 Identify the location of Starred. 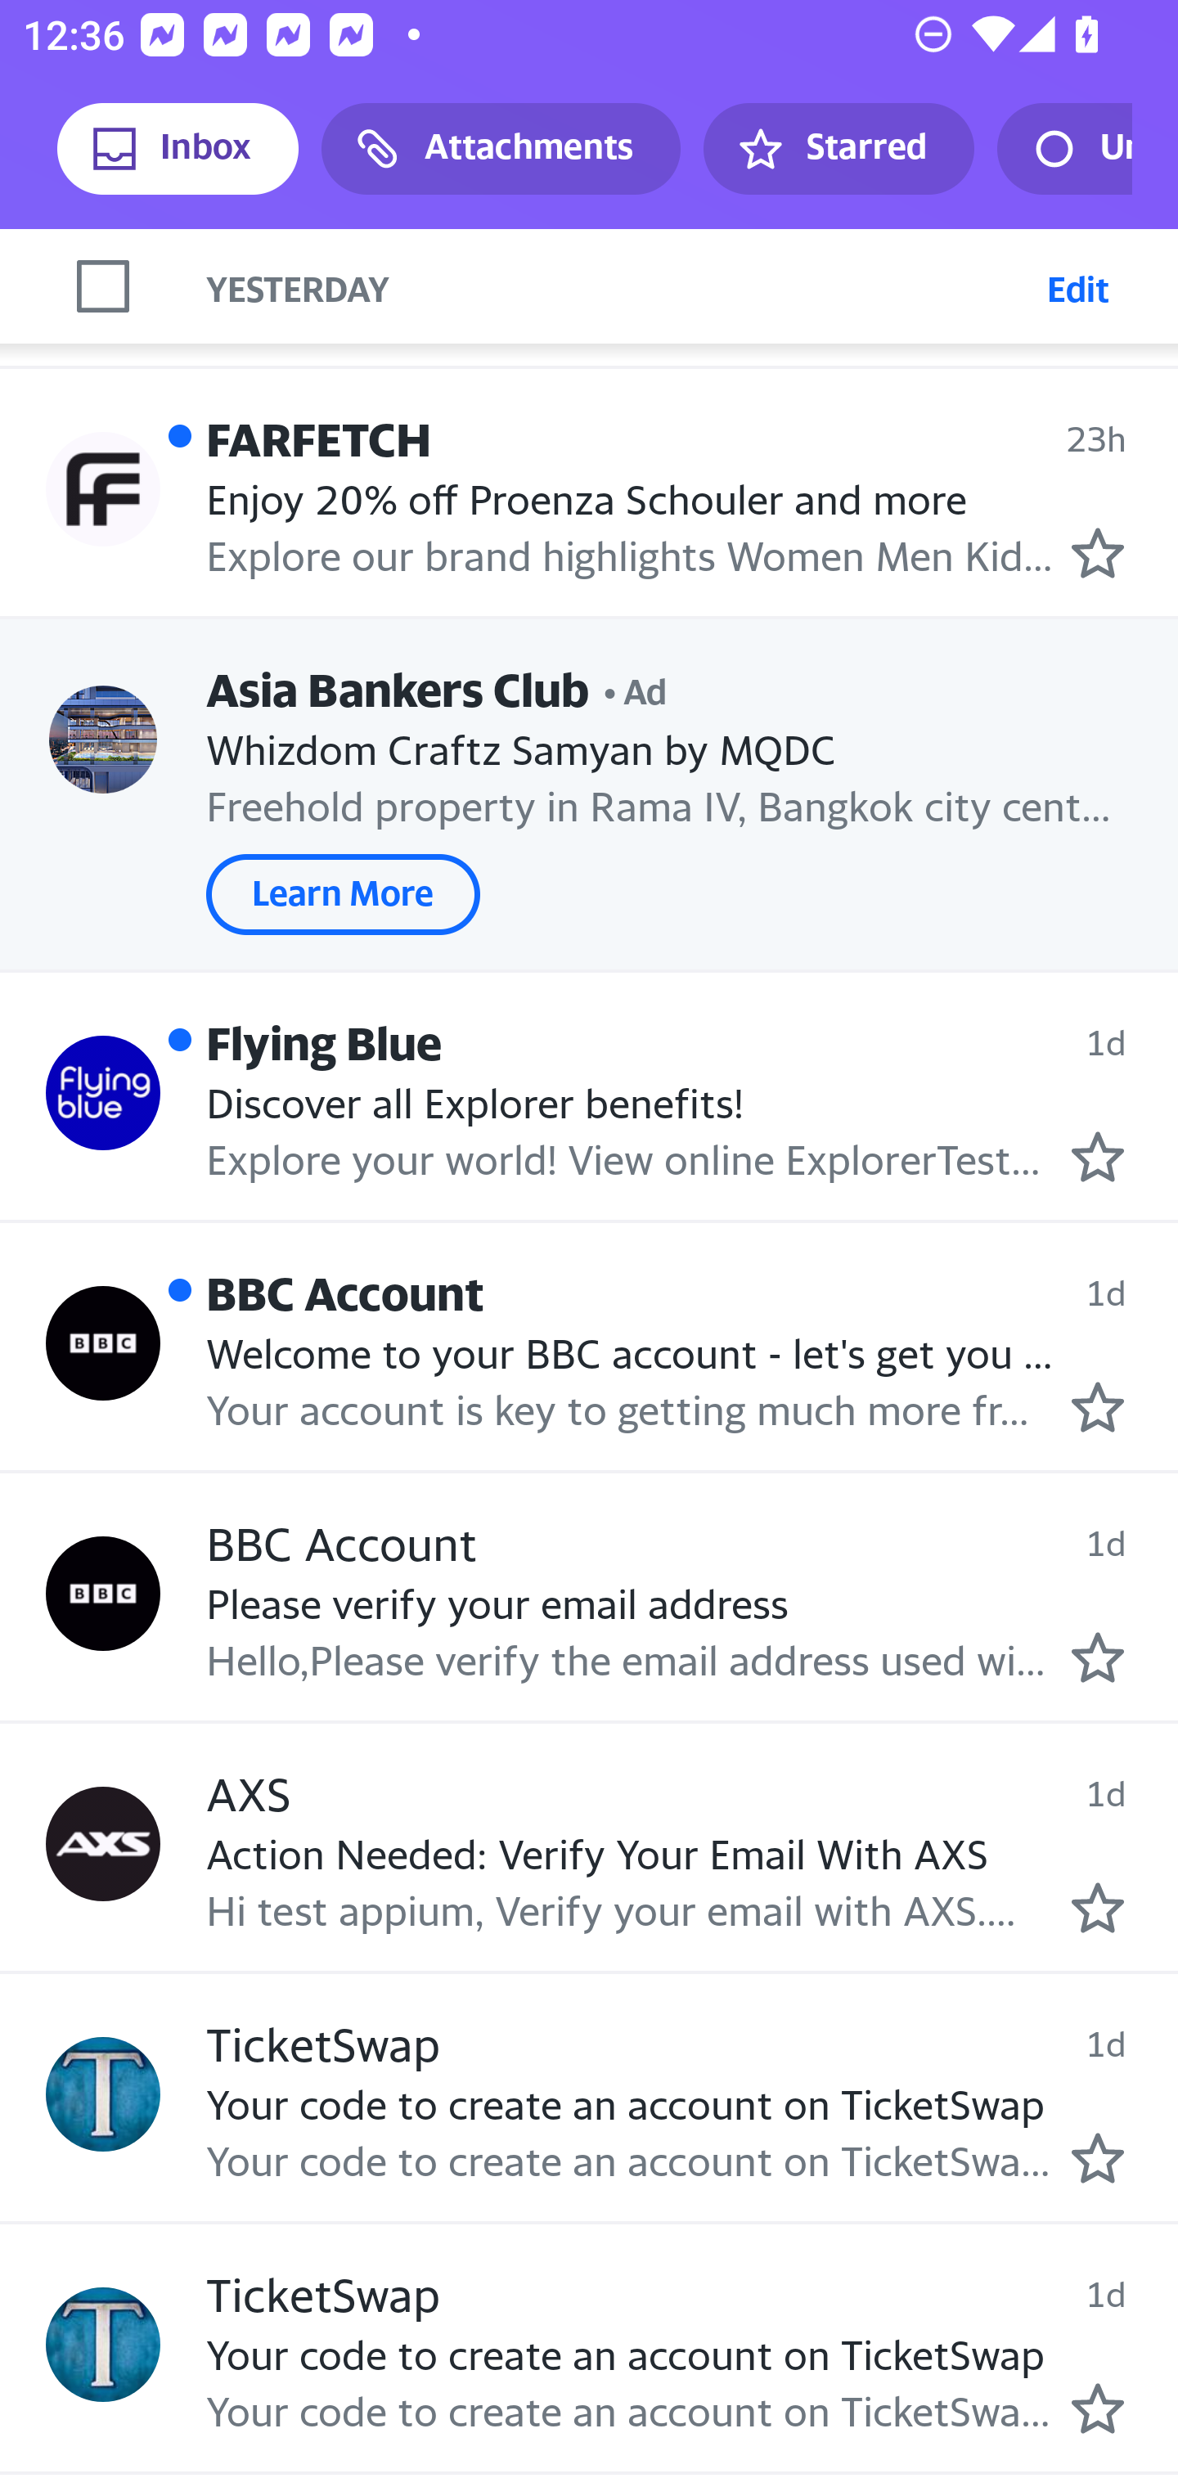
(838, 149).